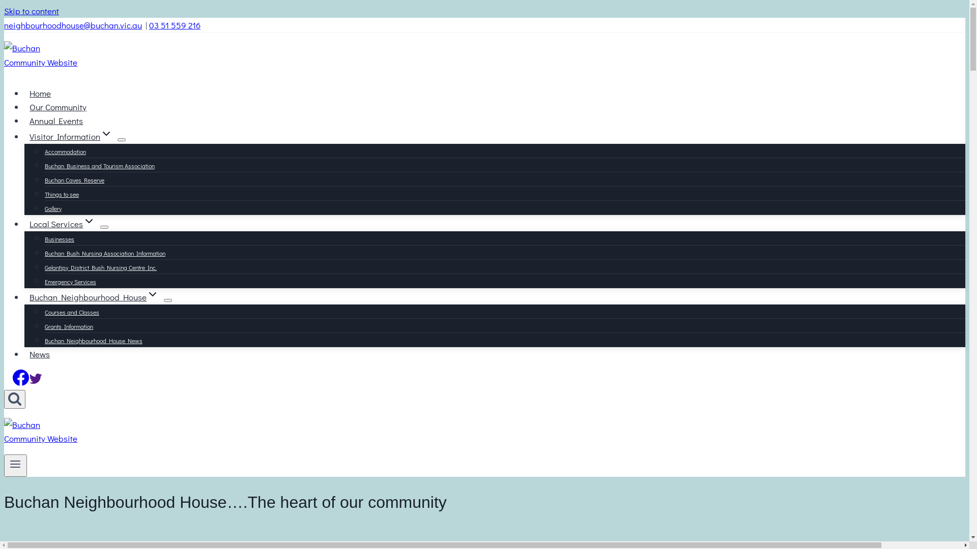  What do you see at coordinates (15, 466) in the screenshot?
I see `Toggle Menu` at bounding box center [15, 466].